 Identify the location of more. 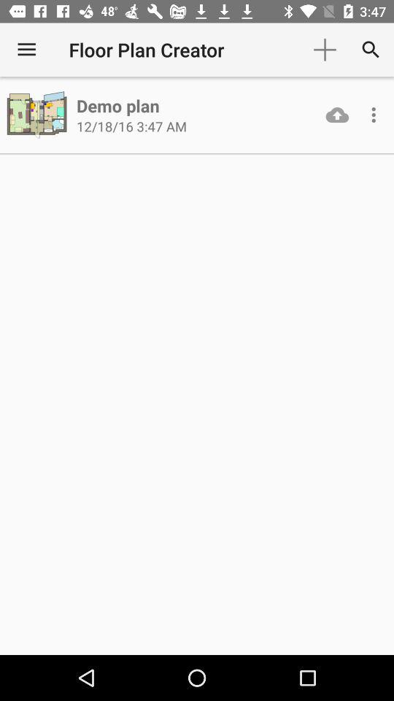
(374, 115).